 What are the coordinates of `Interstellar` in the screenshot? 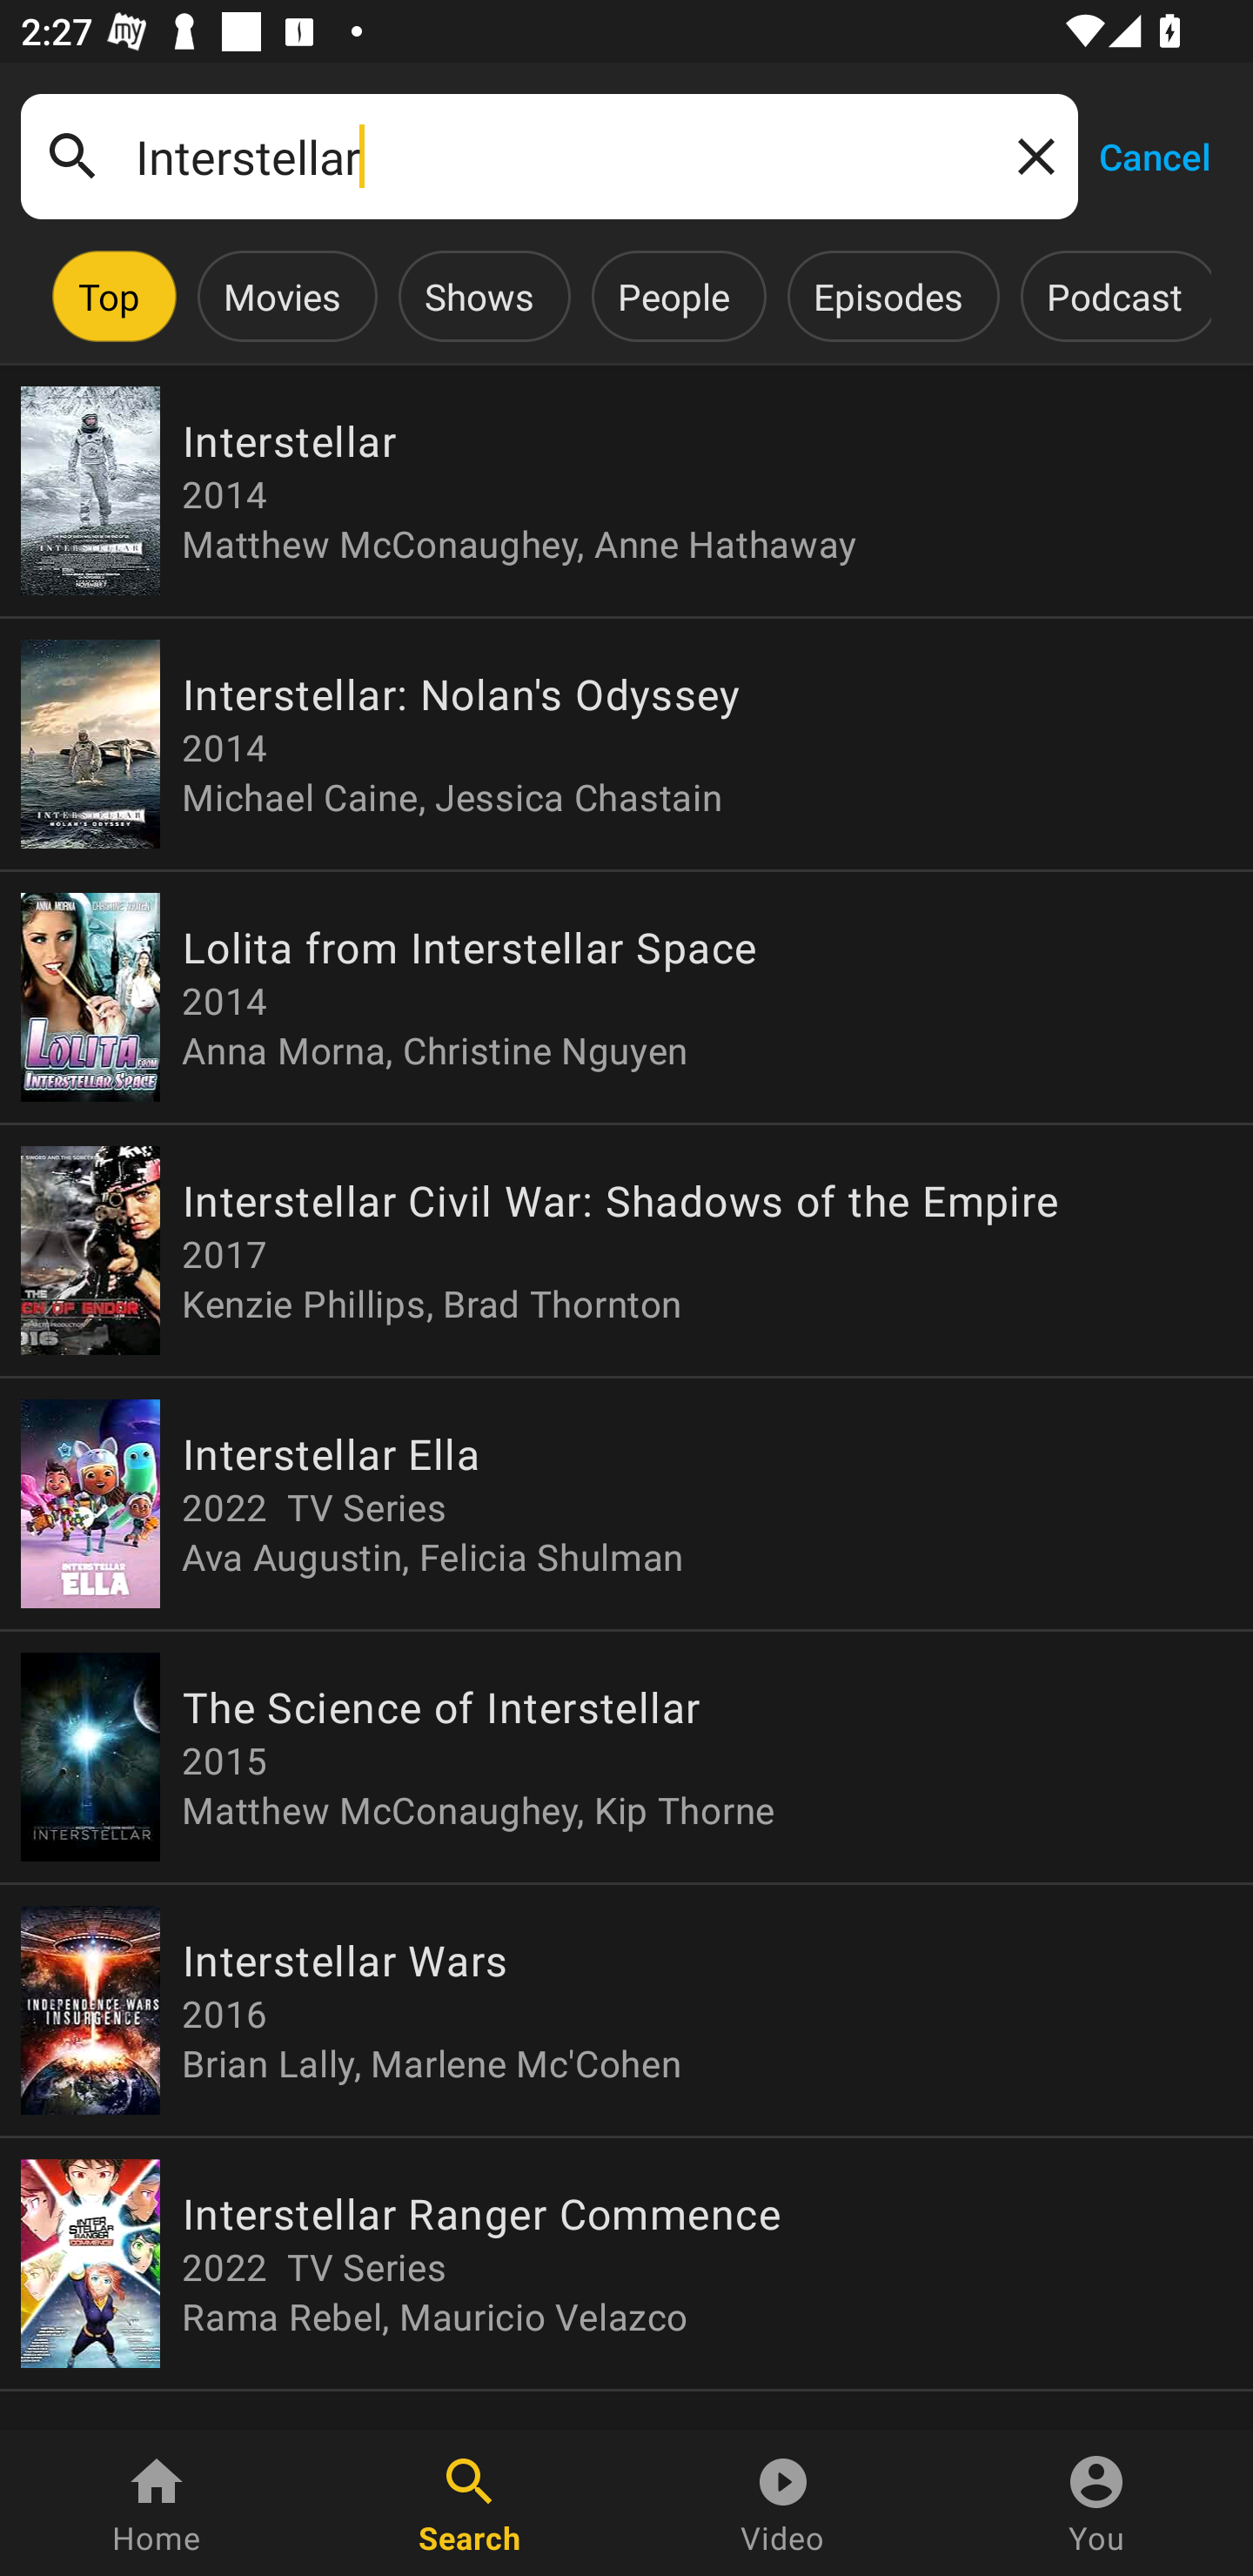 It's located at (549, 157).